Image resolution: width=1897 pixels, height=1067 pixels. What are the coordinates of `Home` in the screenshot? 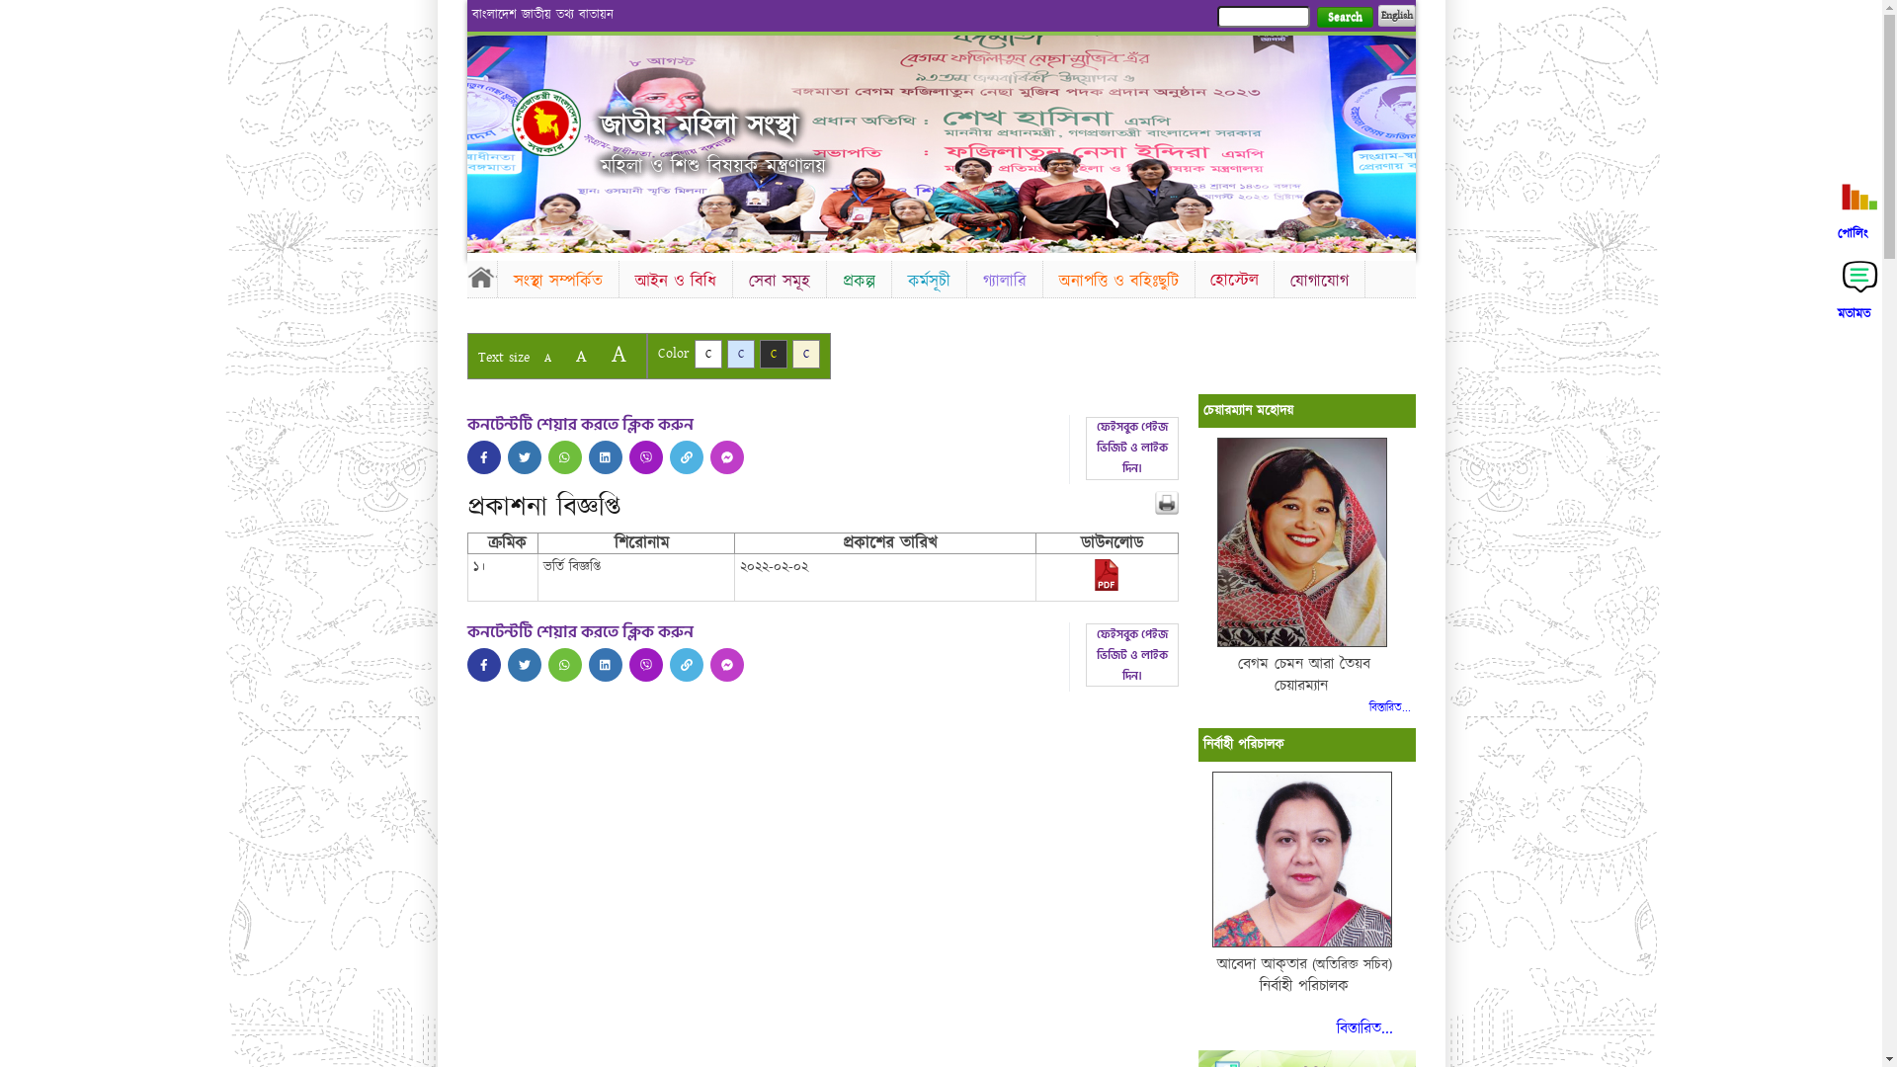 It's located at (481, 277).